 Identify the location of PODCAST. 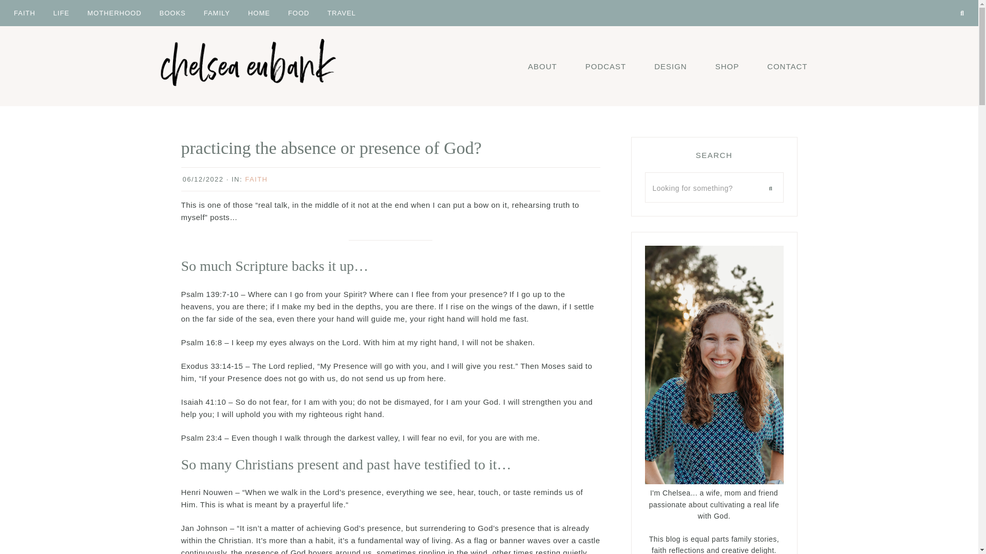
(606, 66).